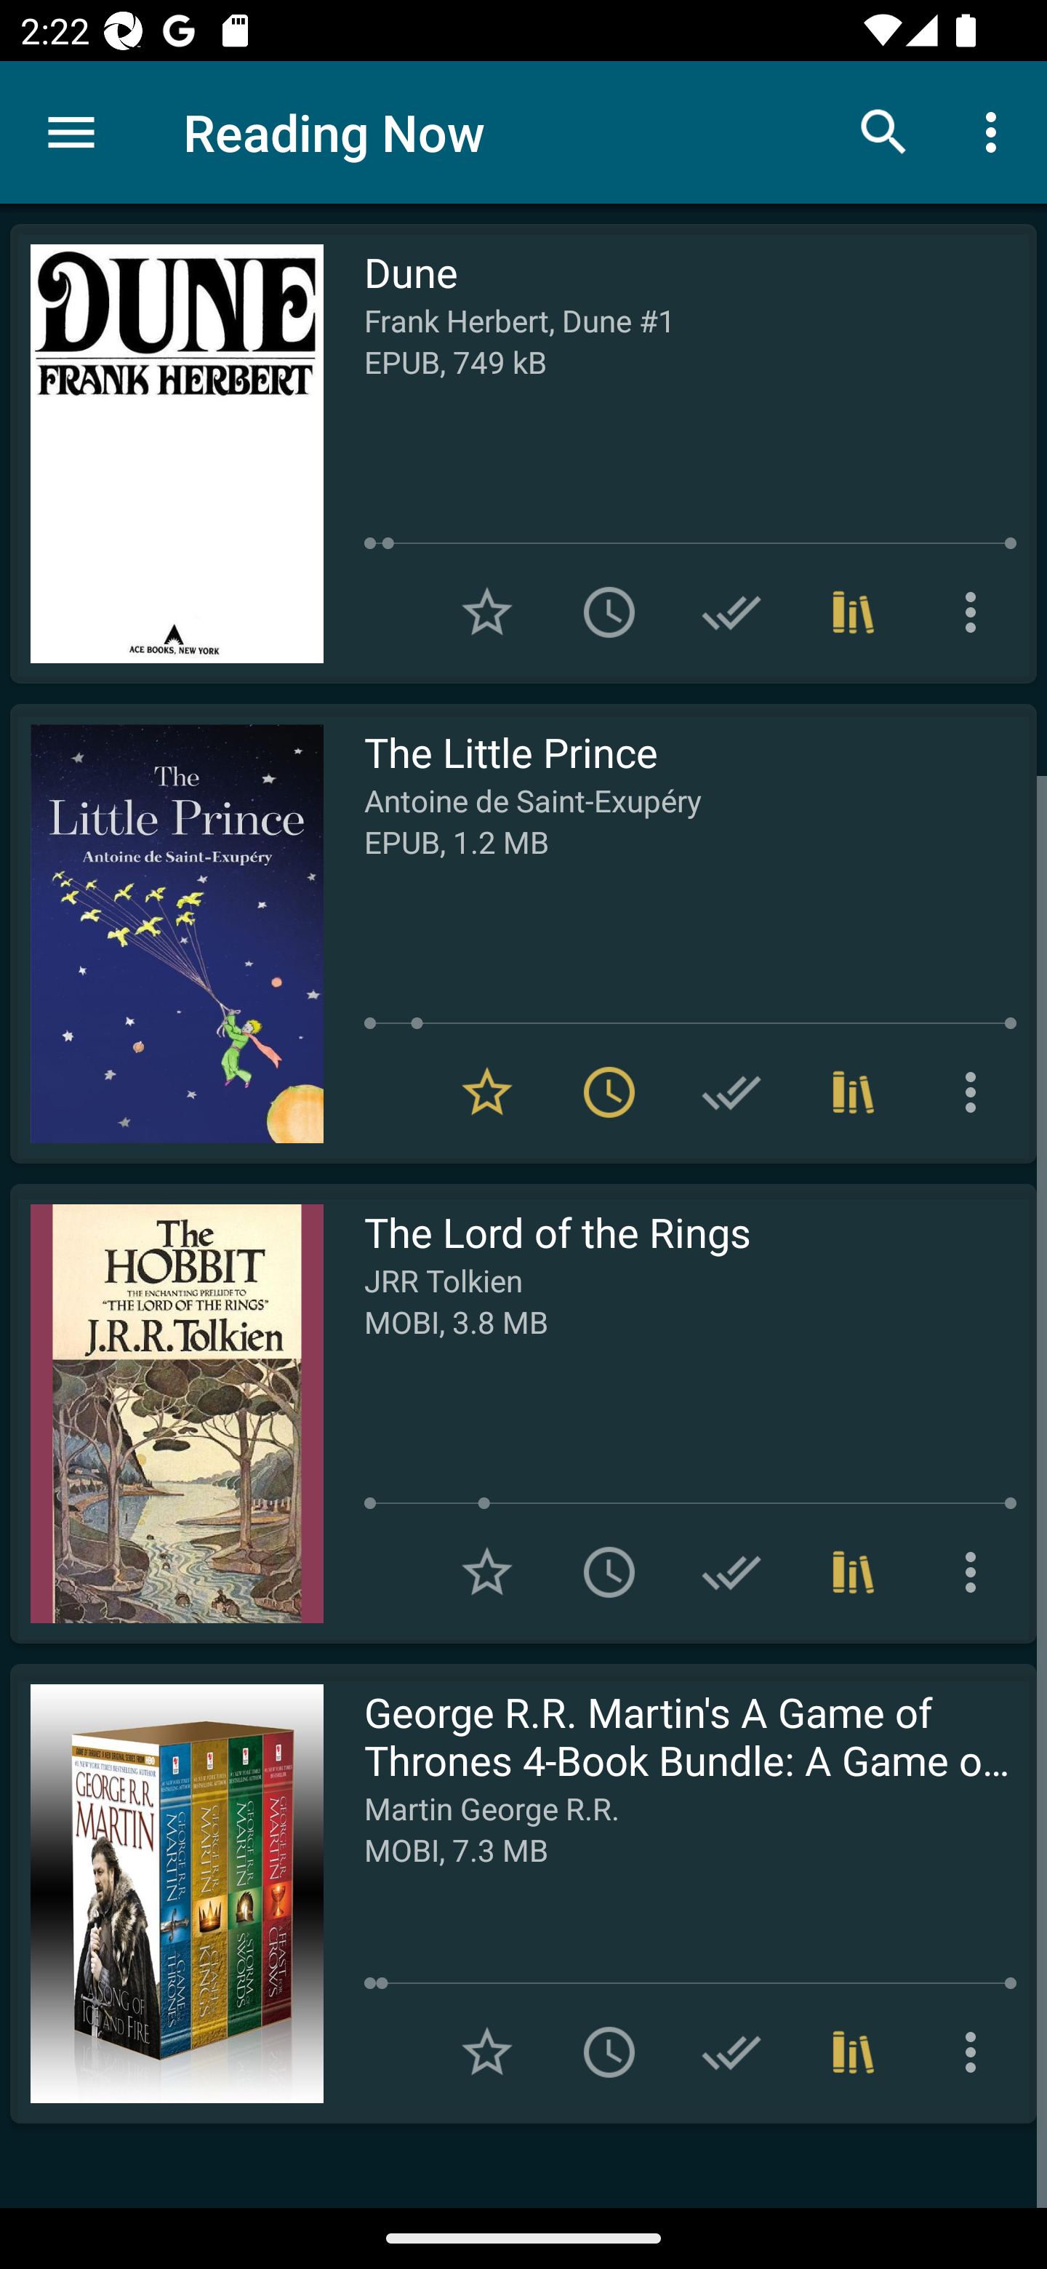 This screenshot has width=1047, height=2269. Describe the element at coordinates (996, 131) in the screenshot. I see `More options` at that location.